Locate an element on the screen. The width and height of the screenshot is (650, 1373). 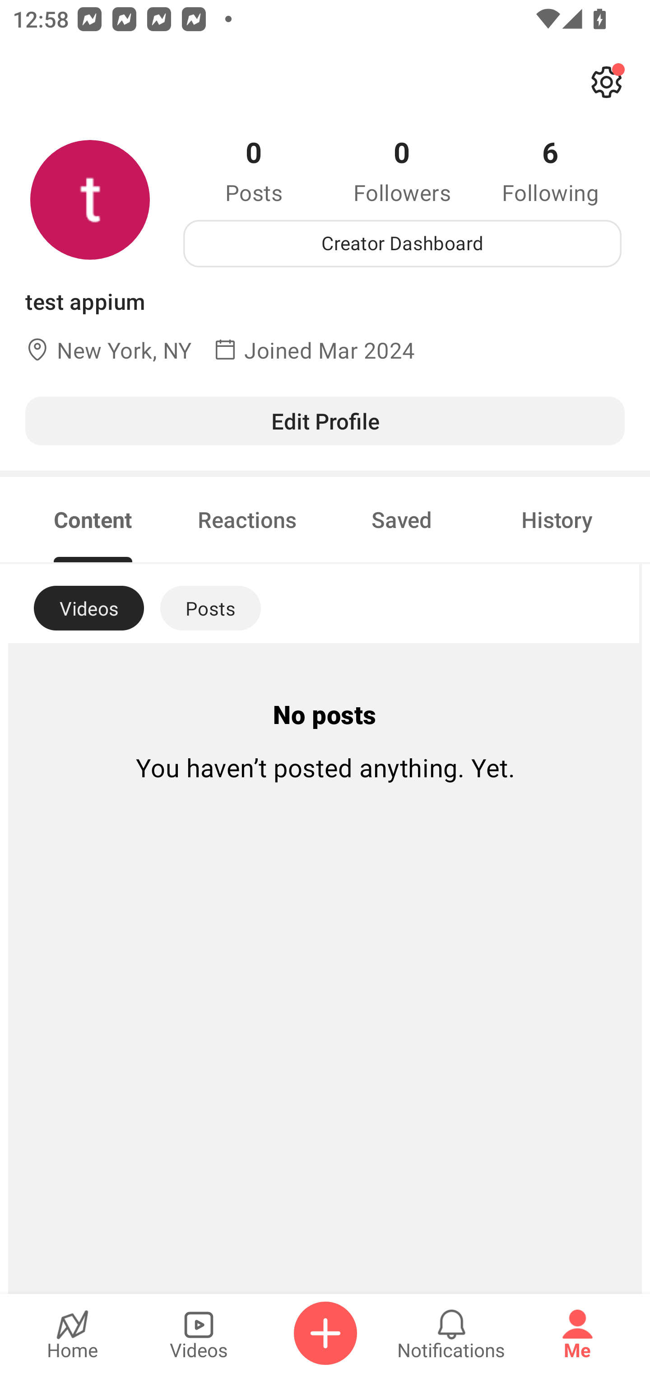
Edit Profile is located at coordinates (325, 420).